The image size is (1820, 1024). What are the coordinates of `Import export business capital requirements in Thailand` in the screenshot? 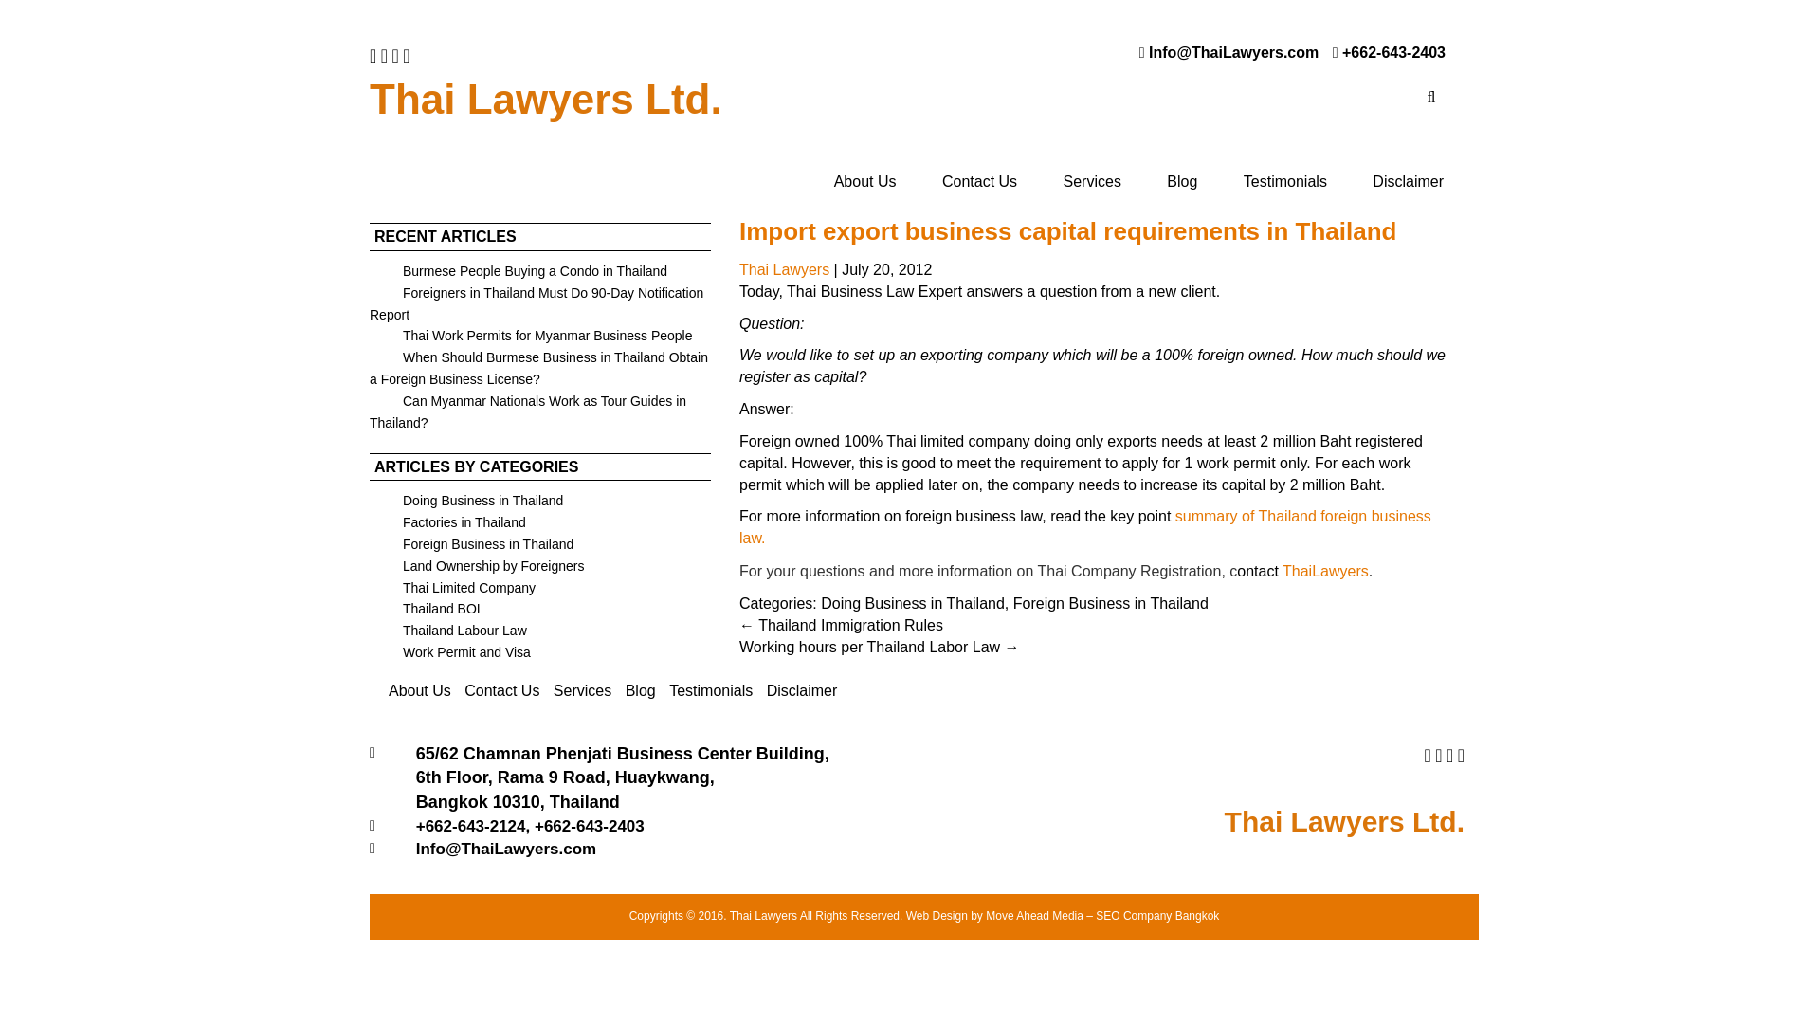 It's located at (1067, 231).